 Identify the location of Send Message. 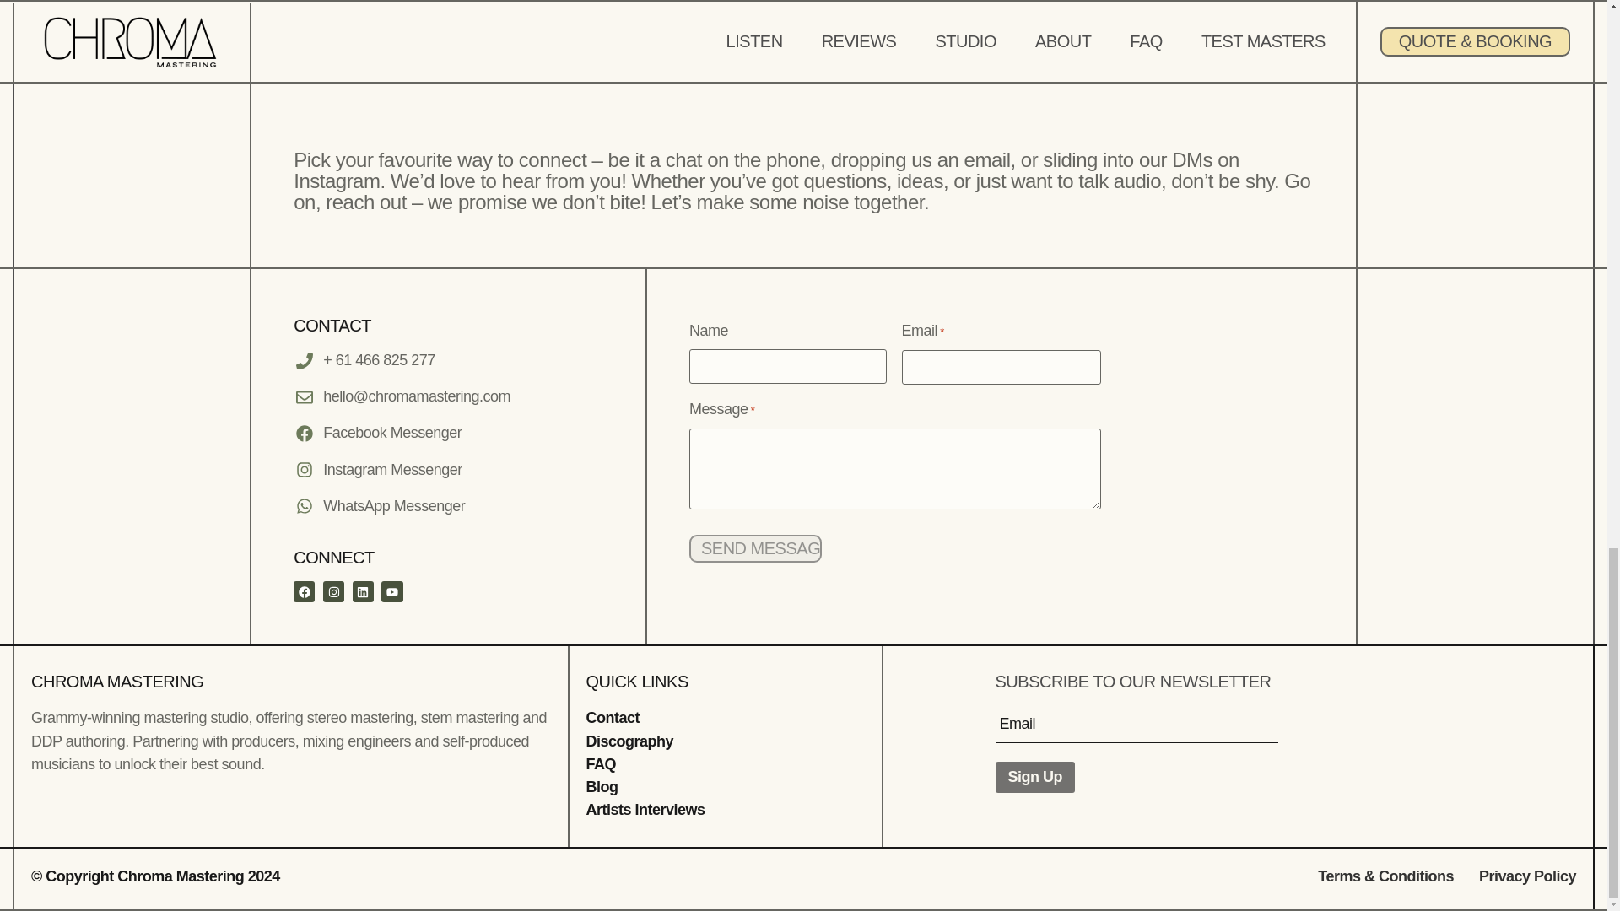
(755, 548).